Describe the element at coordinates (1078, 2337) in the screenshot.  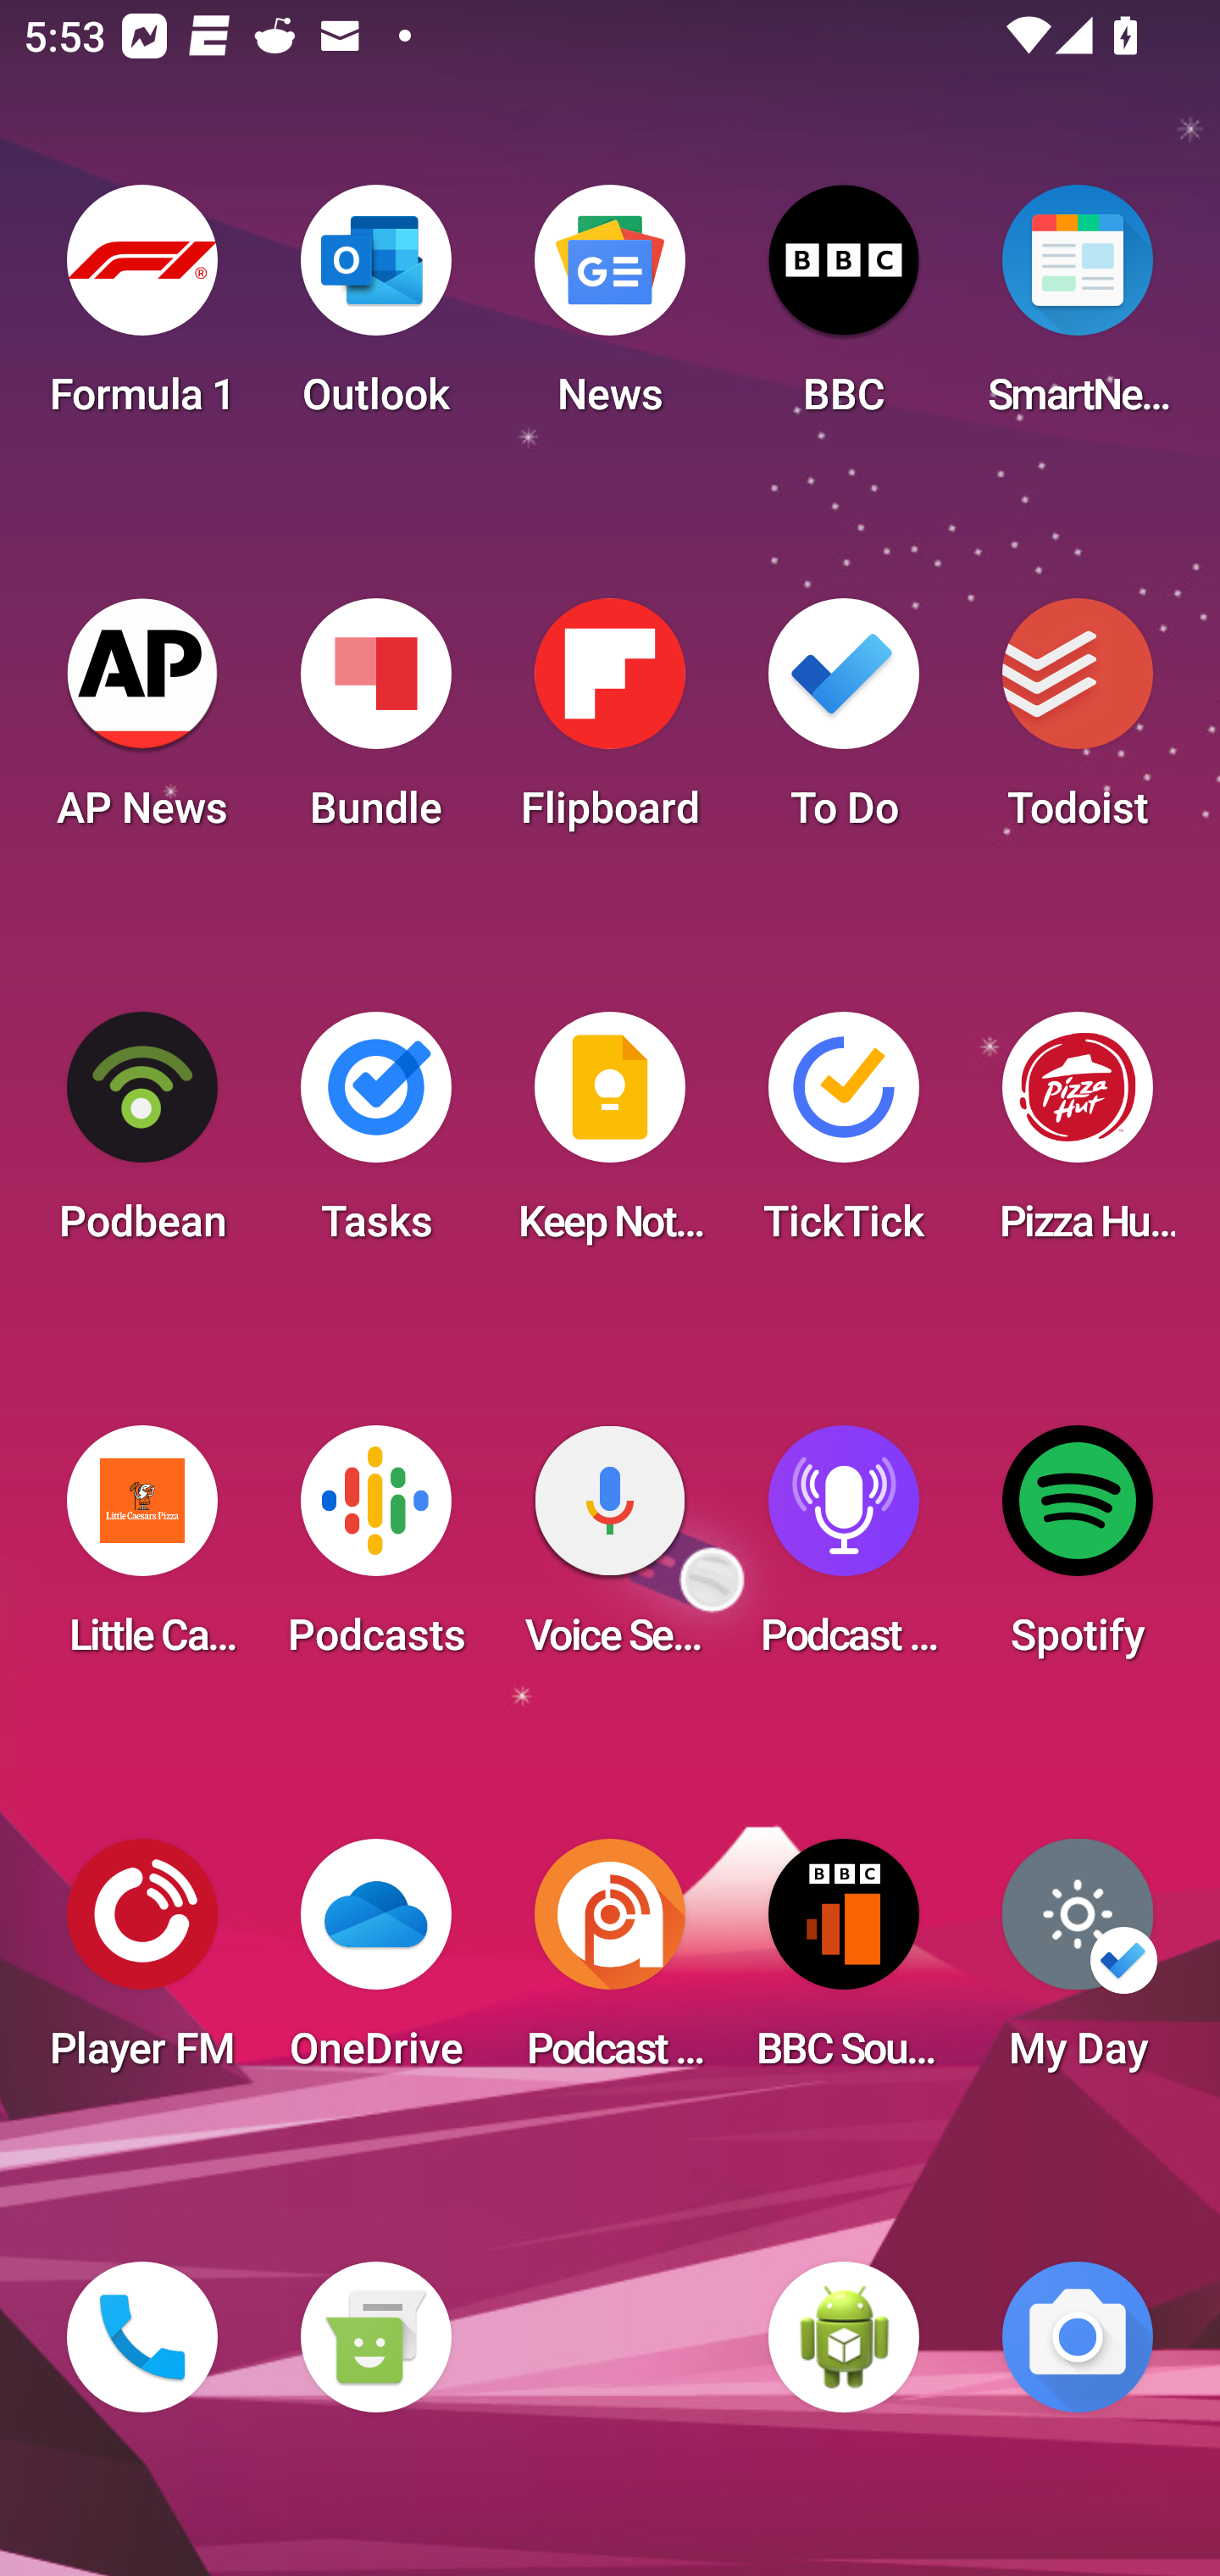
I see `Camera` at that location.